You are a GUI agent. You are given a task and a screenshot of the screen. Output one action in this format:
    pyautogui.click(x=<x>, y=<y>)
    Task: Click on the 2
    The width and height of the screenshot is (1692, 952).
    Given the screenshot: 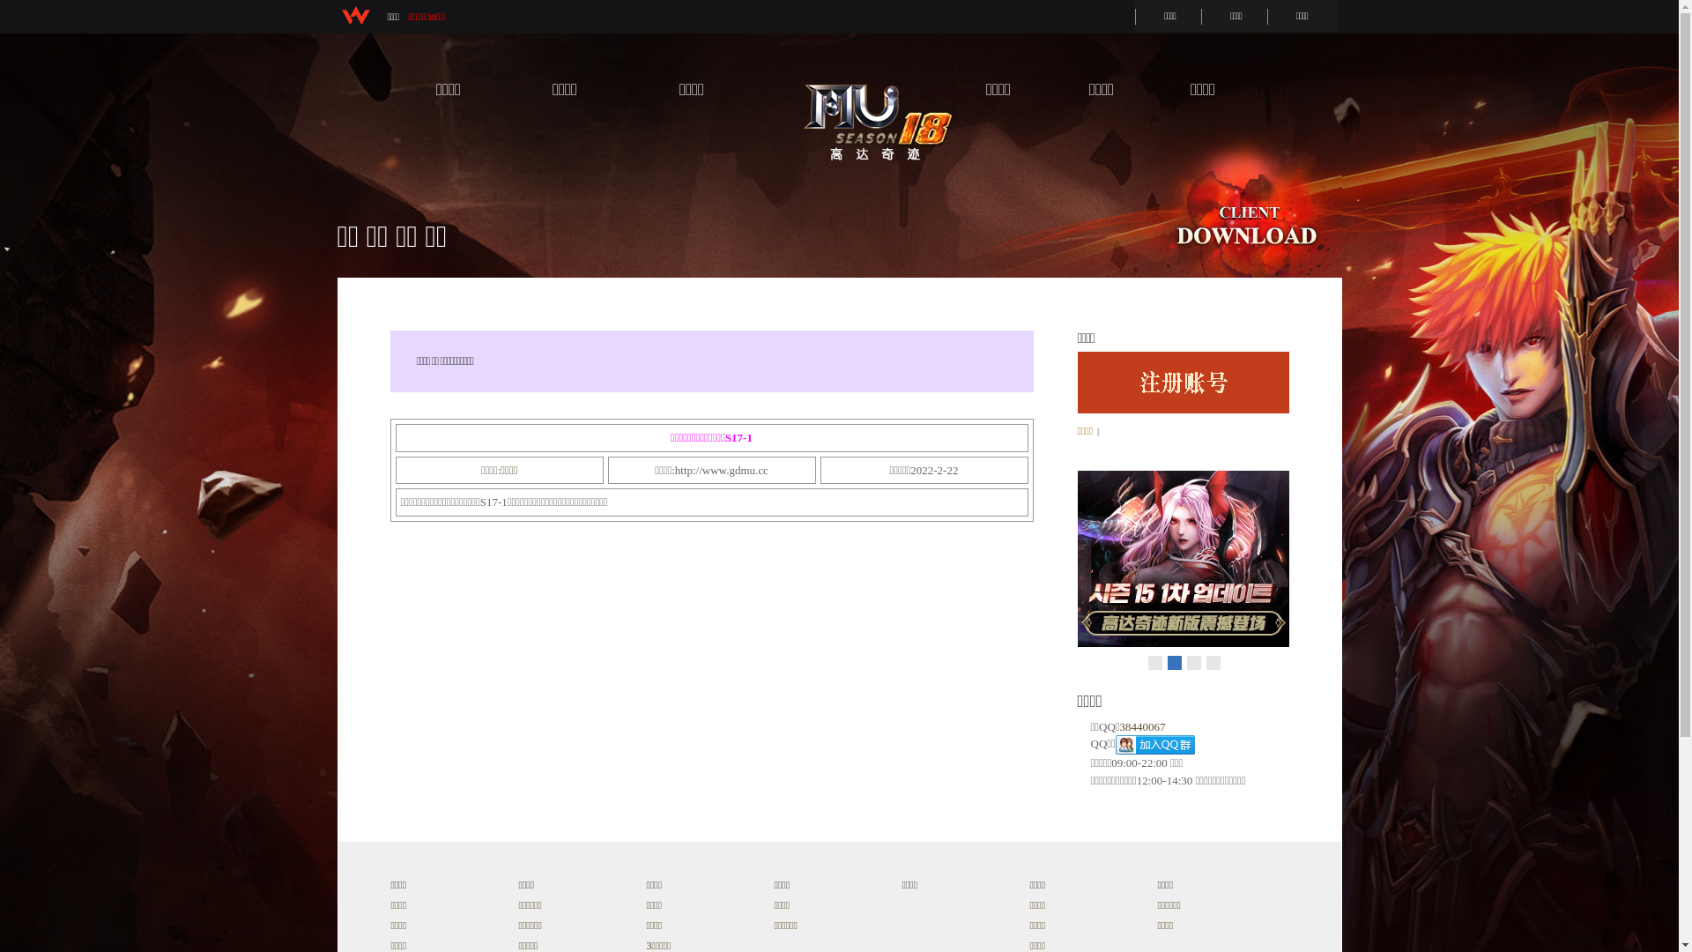 What is the action you would take?
    pyautogui.click(x=1175, y=663)
    